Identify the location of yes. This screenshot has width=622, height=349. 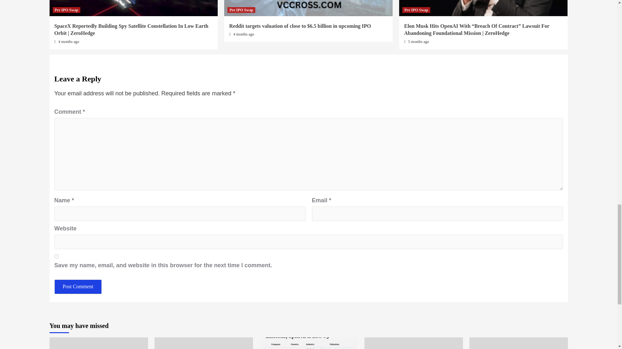
(56, 257).